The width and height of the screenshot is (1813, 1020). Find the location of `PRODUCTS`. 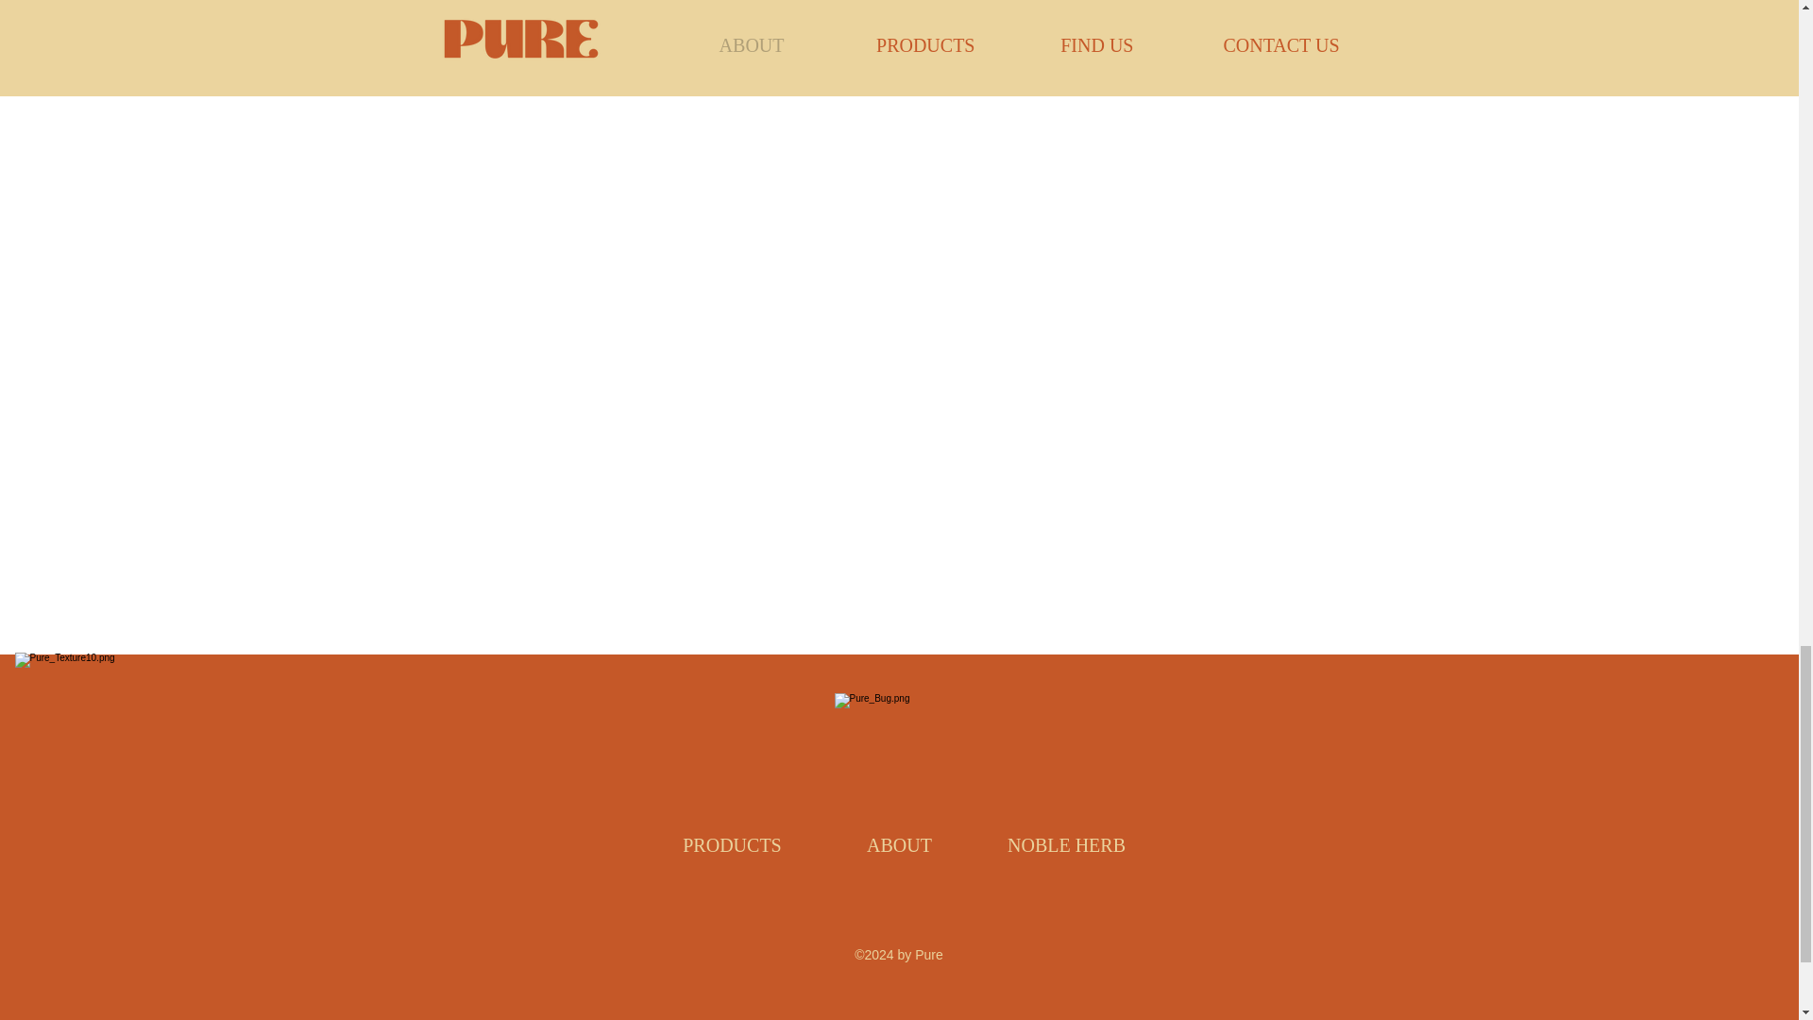

PRODUCTS is located at coordinates (732, 845).